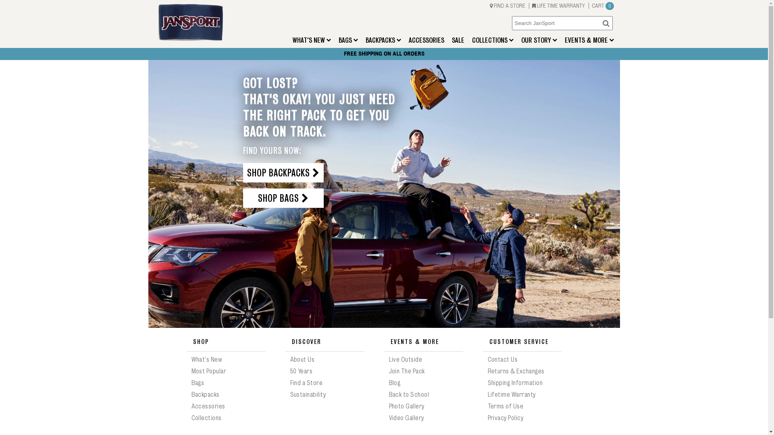 The width and height of the screenshot is (774, 435). I want to click on Terms of Use, so click(506, 406).